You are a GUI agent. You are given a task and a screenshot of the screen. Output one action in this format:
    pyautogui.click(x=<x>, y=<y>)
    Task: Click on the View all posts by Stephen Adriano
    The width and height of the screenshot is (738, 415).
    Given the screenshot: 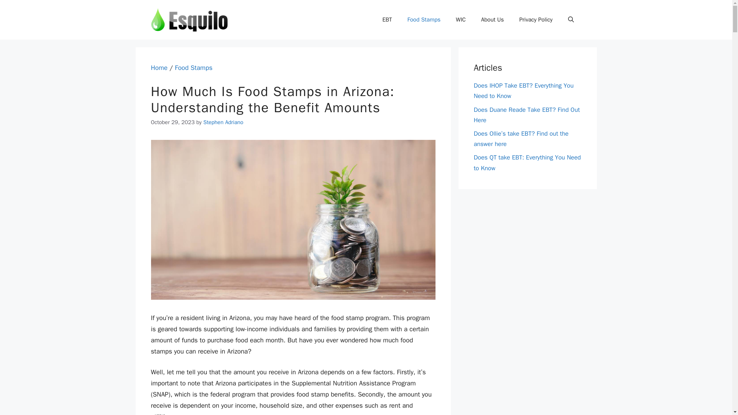 What is the action you would take?
    pyautogui.click(x=223, y=122)
    